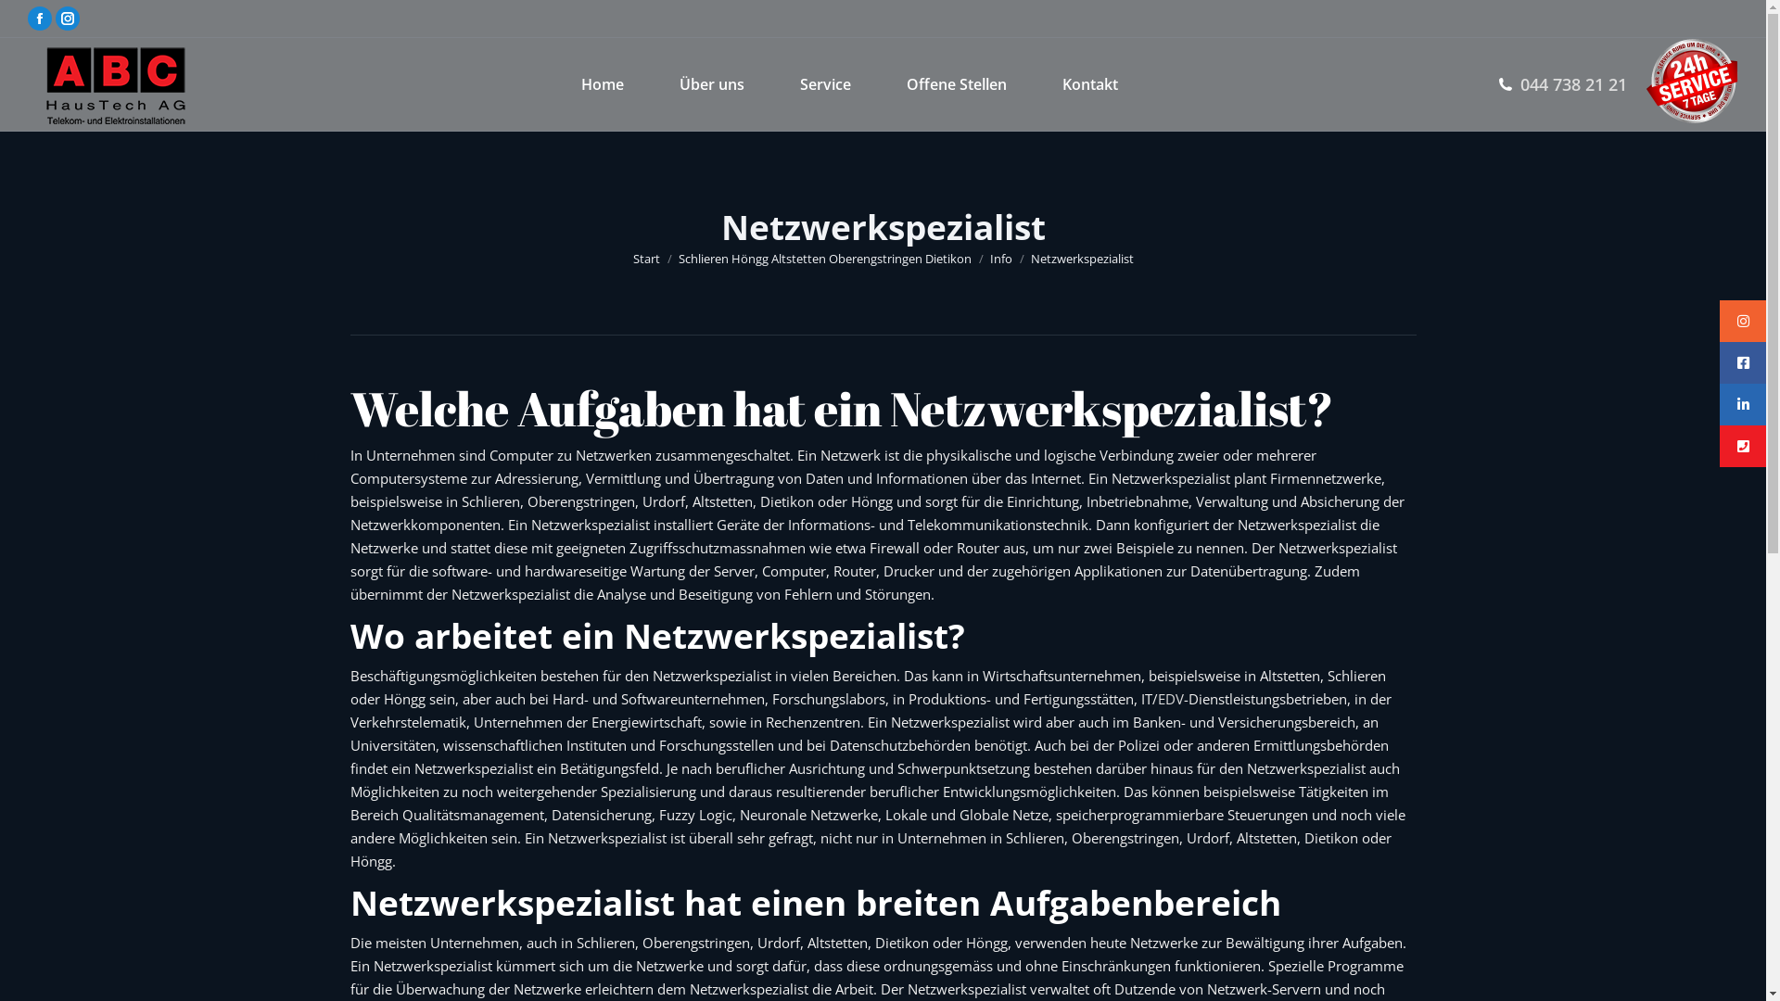 The image size is (1780, 1001). Describe the element at coordinates (825, 84) in the screenshot. I see `Service` at that location.